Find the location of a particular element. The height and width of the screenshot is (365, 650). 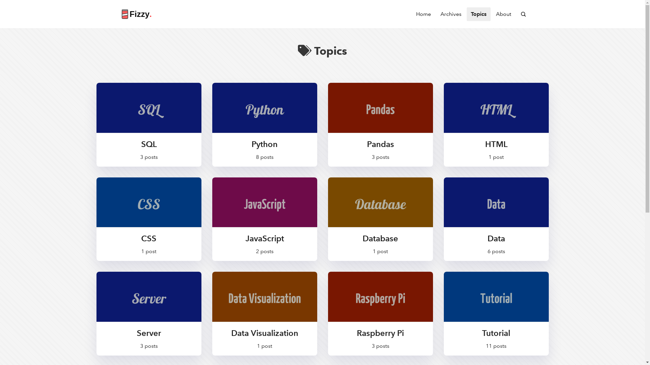

SQL
3 posts is located at coordinates (149, 125).